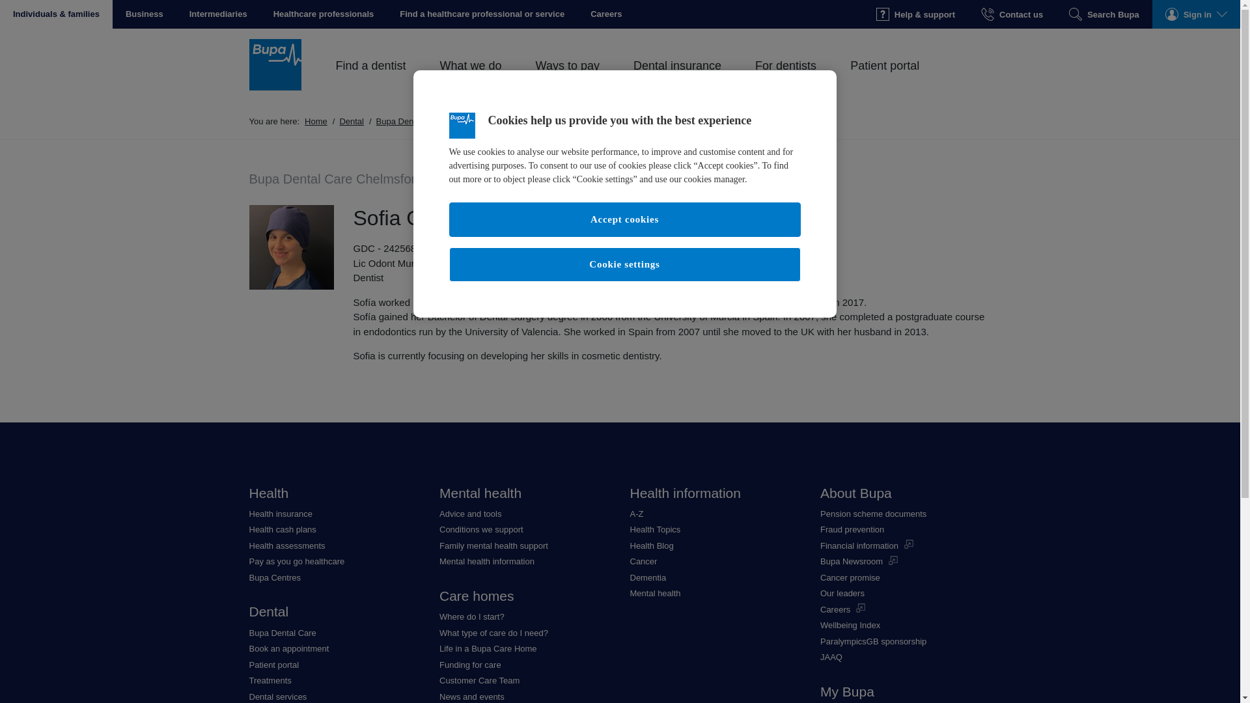 The height and width of the screenshot is (703, 1250). Describe the element at coordinates (482, 14) in the screenshot. I see `opens in a new window` at that location.